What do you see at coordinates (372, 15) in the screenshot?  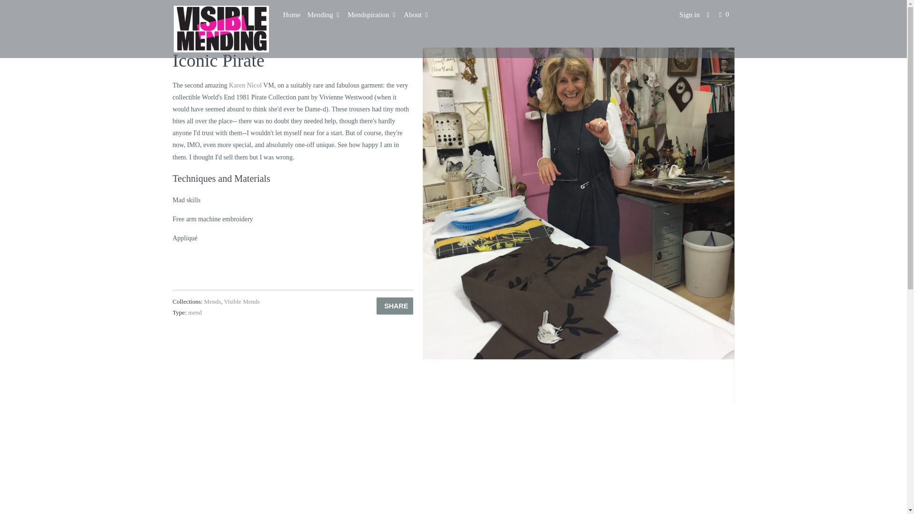 I see `Mendspiration  ` at bounding box center [372, 15].